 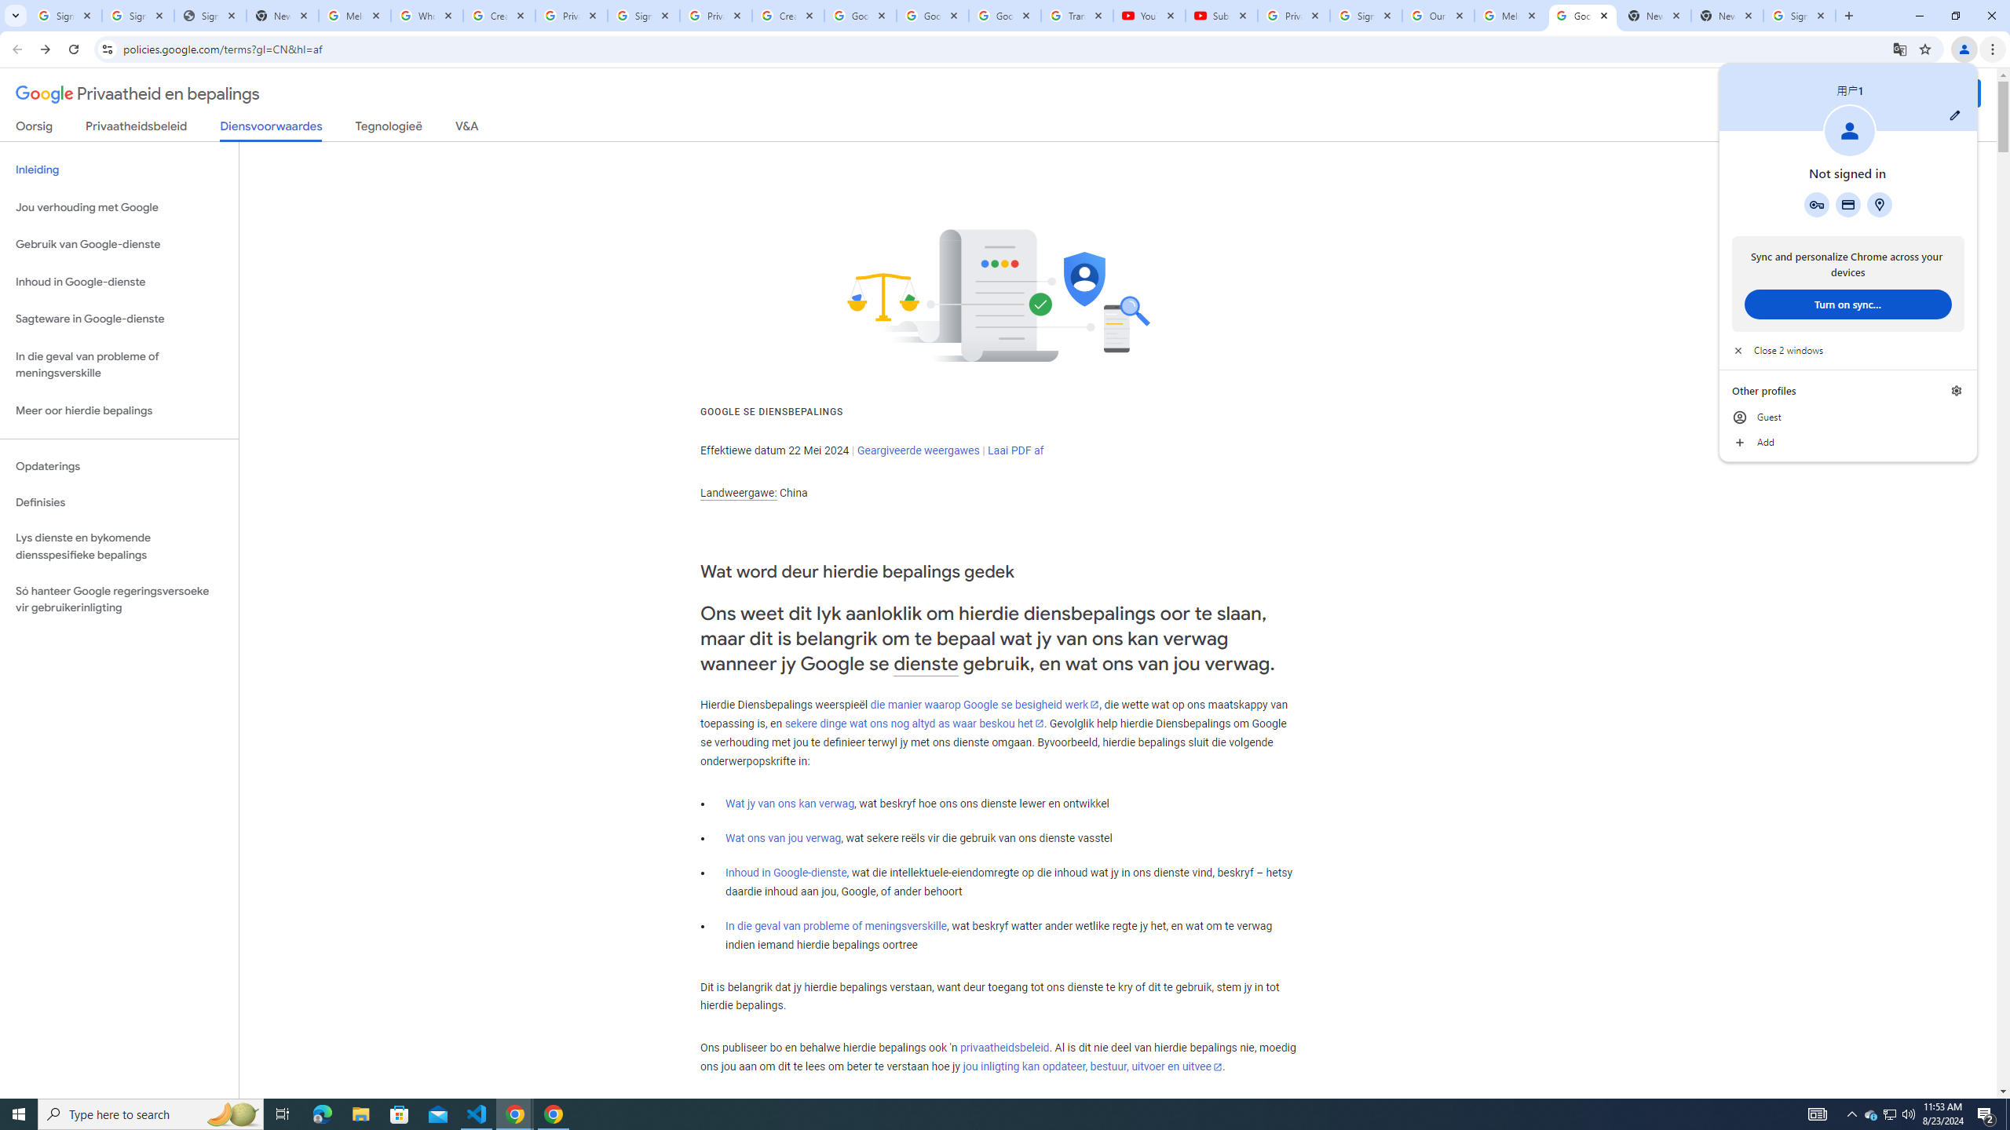 What do you see at coordinates (1955, 115) in the screenshot?
I see `Customize profile` at bounding box center [1955, 115].